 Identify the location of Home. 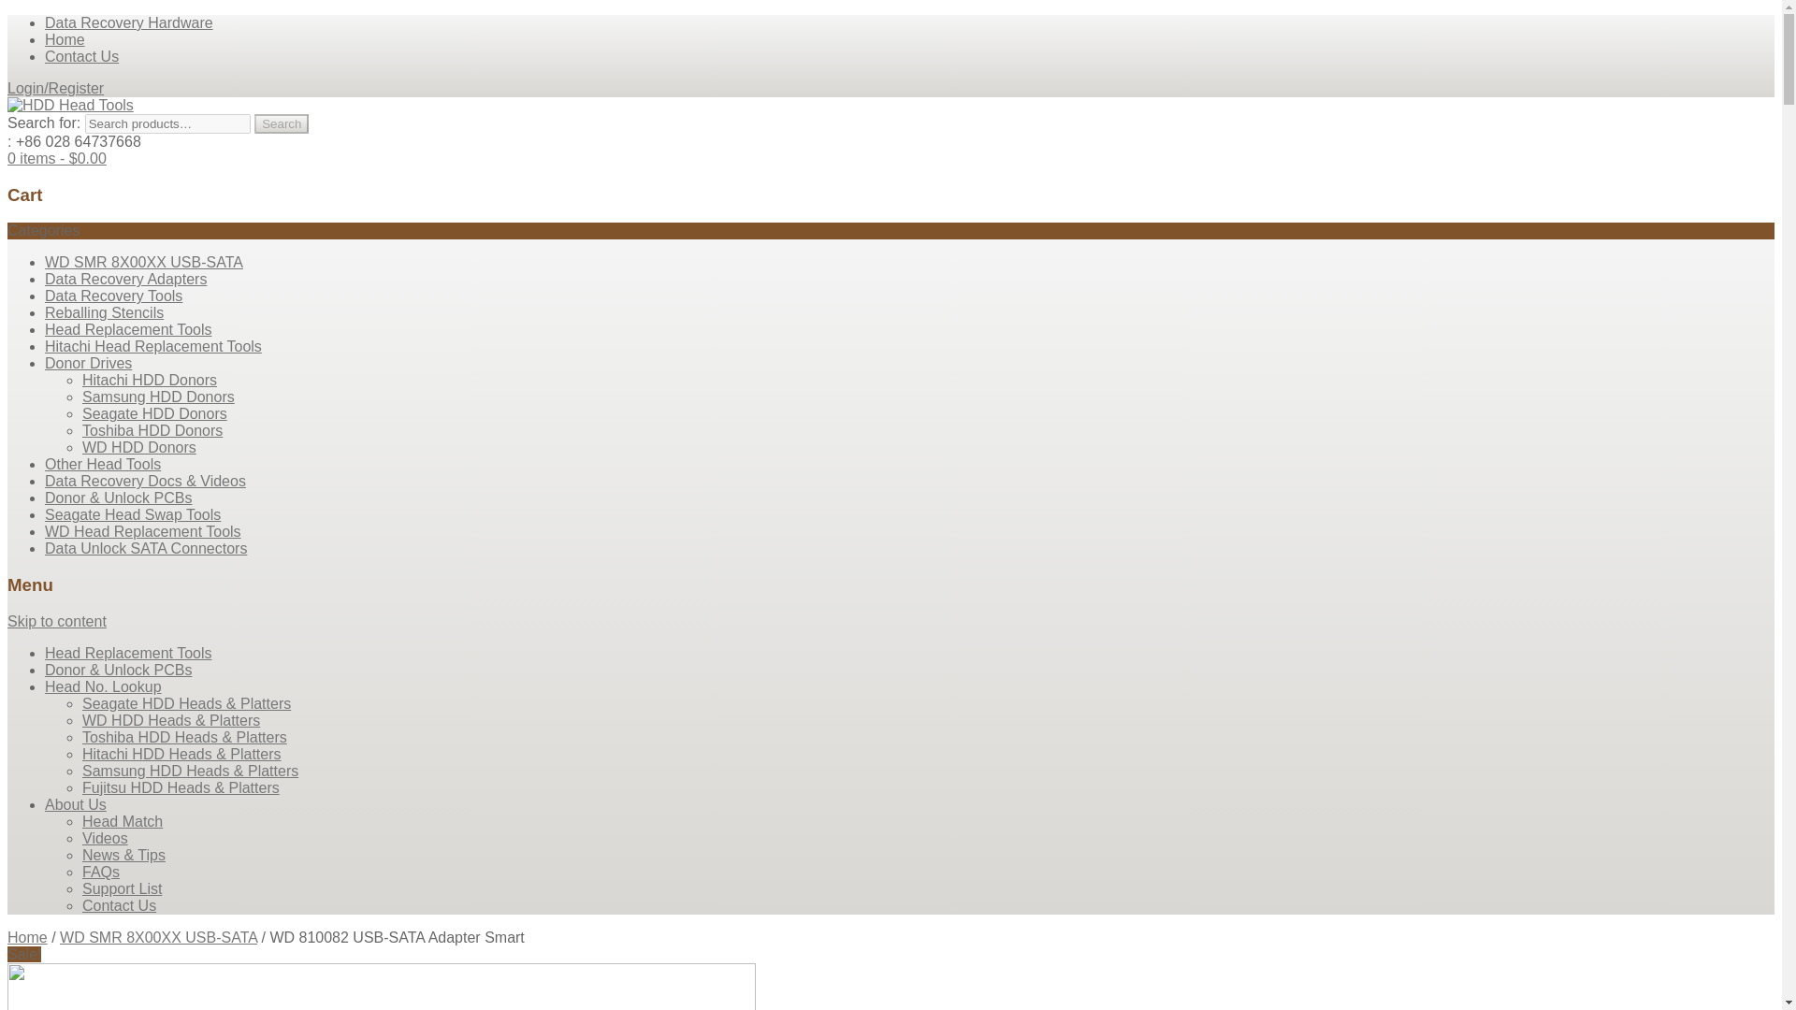
(65, 39).